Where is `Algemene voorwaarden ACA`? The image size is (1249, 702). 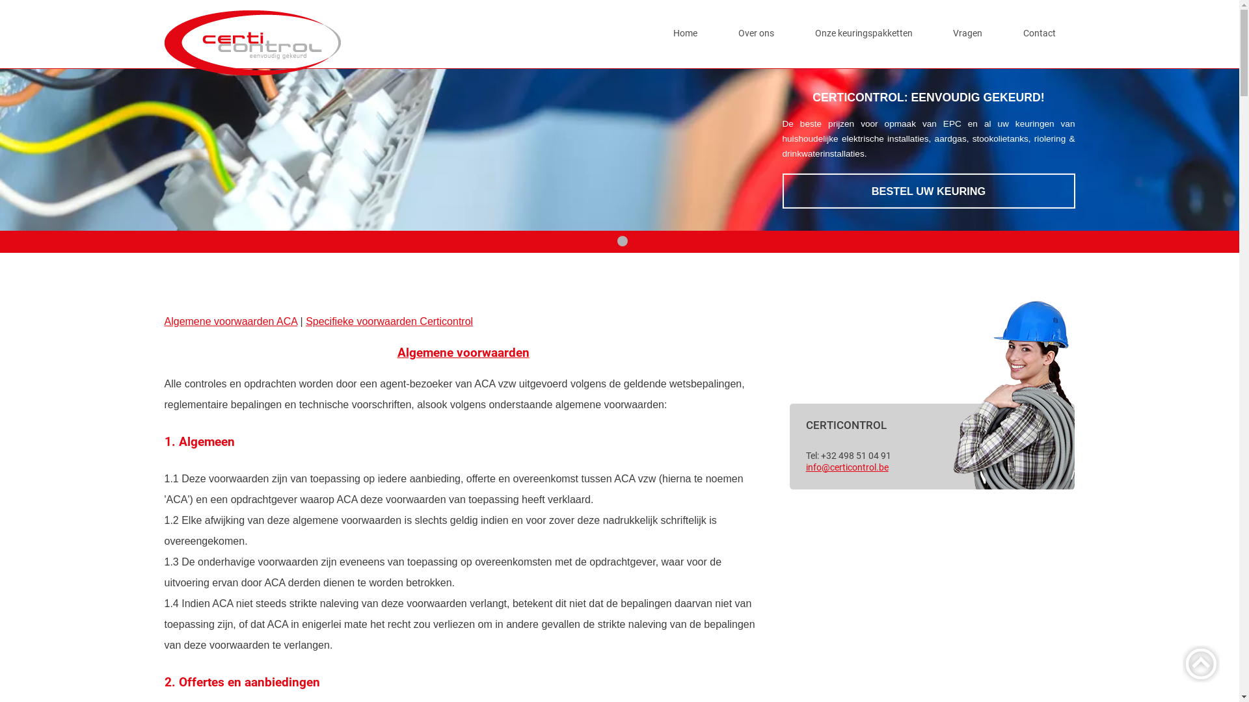 Algemene voorwaarden ACA is located at coordinates (230, 321).